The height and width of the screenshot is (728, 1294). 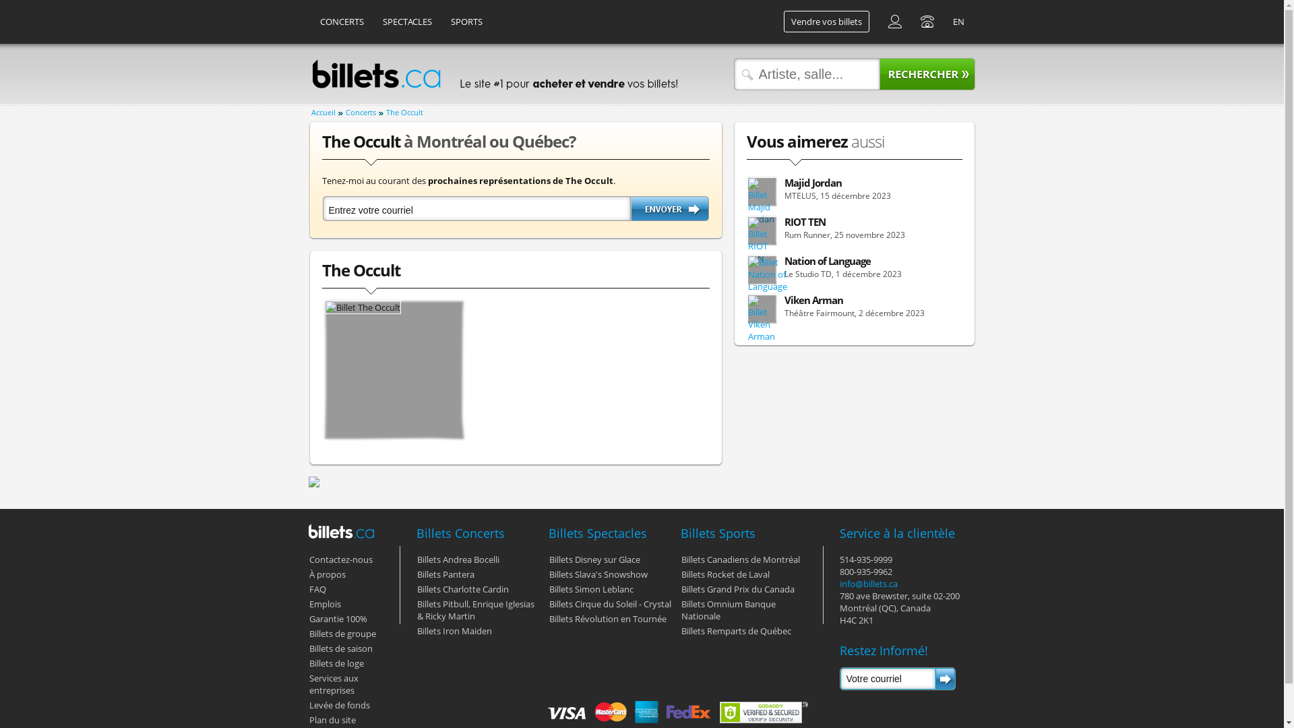 What do you see at coordinates (376, 74) in the screenshot?
I see `Billets.ca - Accueil` at bounding box center [376, 74].